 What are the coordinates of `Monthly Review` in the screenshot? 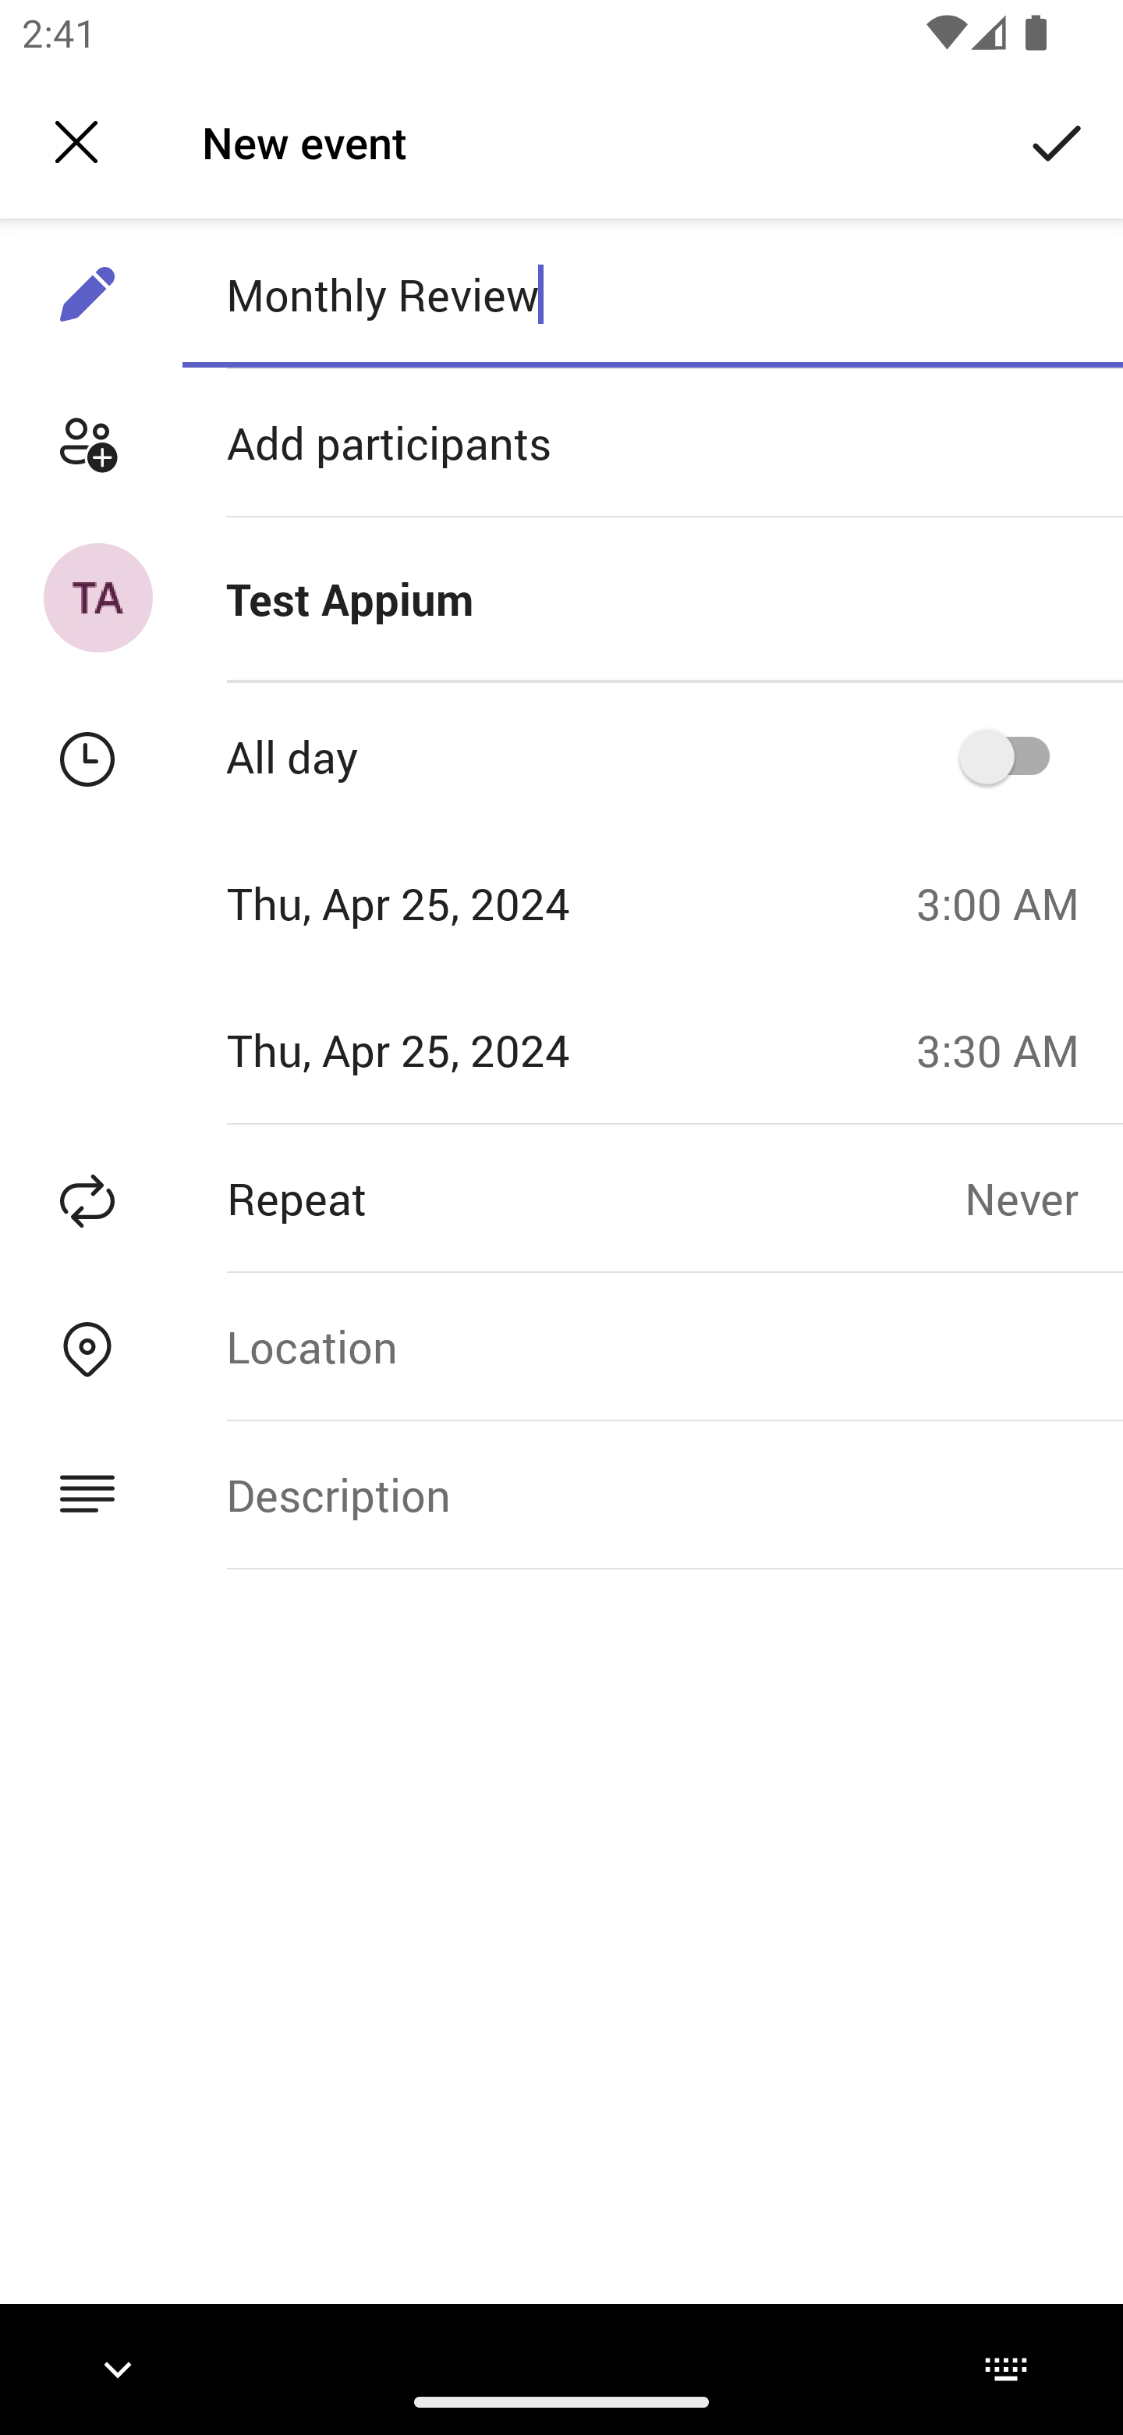 It's located at (652, 294).